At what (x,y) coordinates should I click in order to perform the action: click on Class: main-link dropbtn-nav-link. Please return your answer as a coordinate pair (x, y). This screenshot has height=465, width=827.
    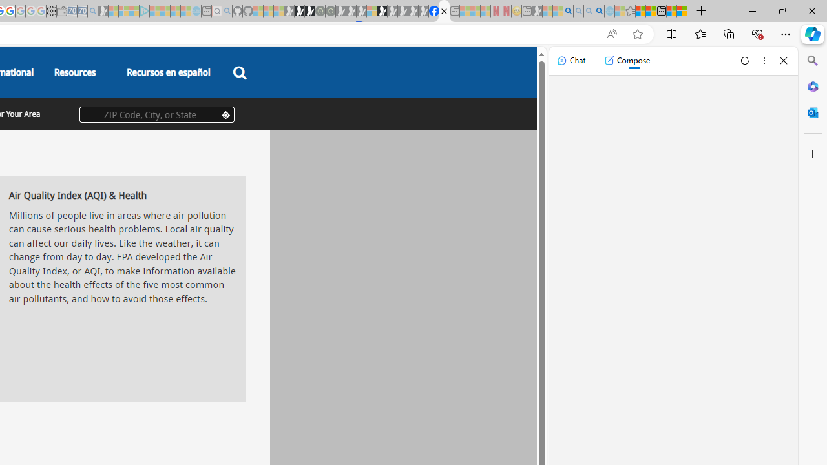
    Looking at the image, I should click on (168, 72).